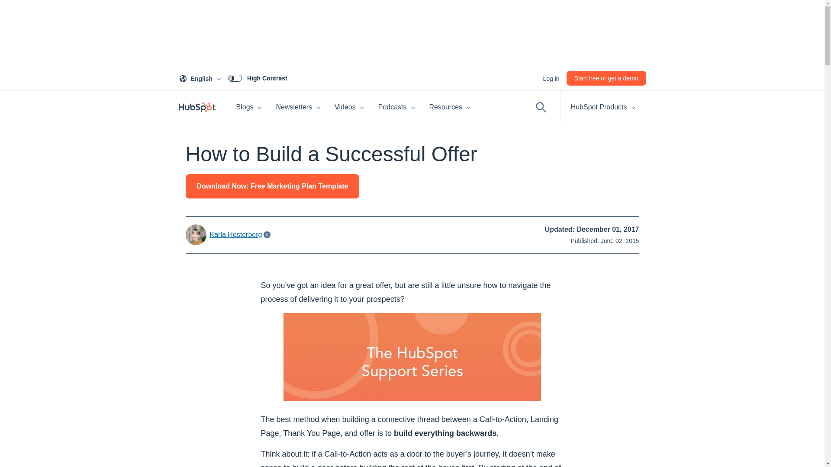  What do you see at coordinates (299, 107) in the screenshot?
I see `Start free or get a demo` at bounding box center [299, 107].